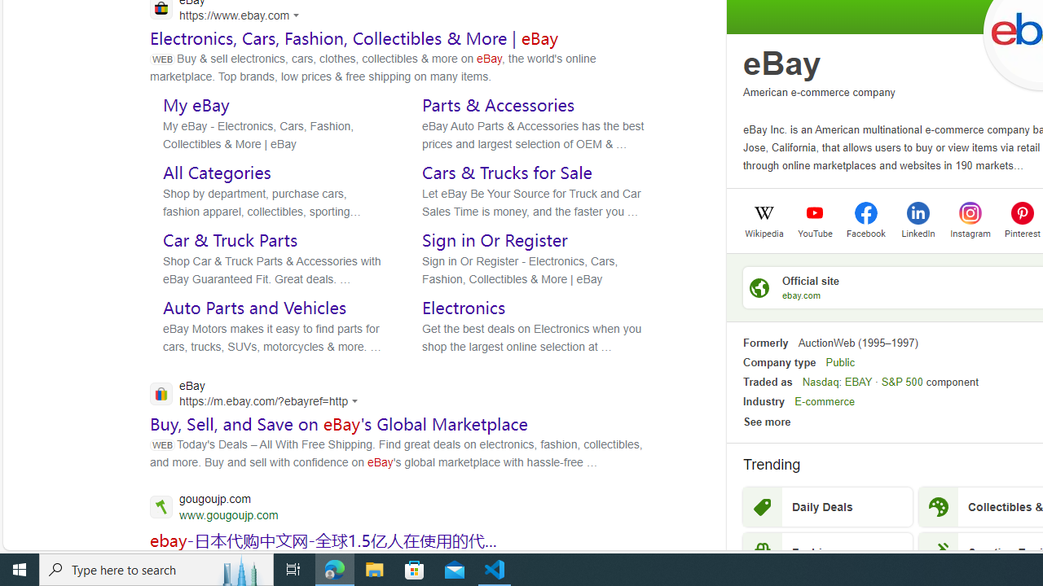 This screenshot has width=1043, height=586. I want to click on Actions for this site, so click(357, 401).